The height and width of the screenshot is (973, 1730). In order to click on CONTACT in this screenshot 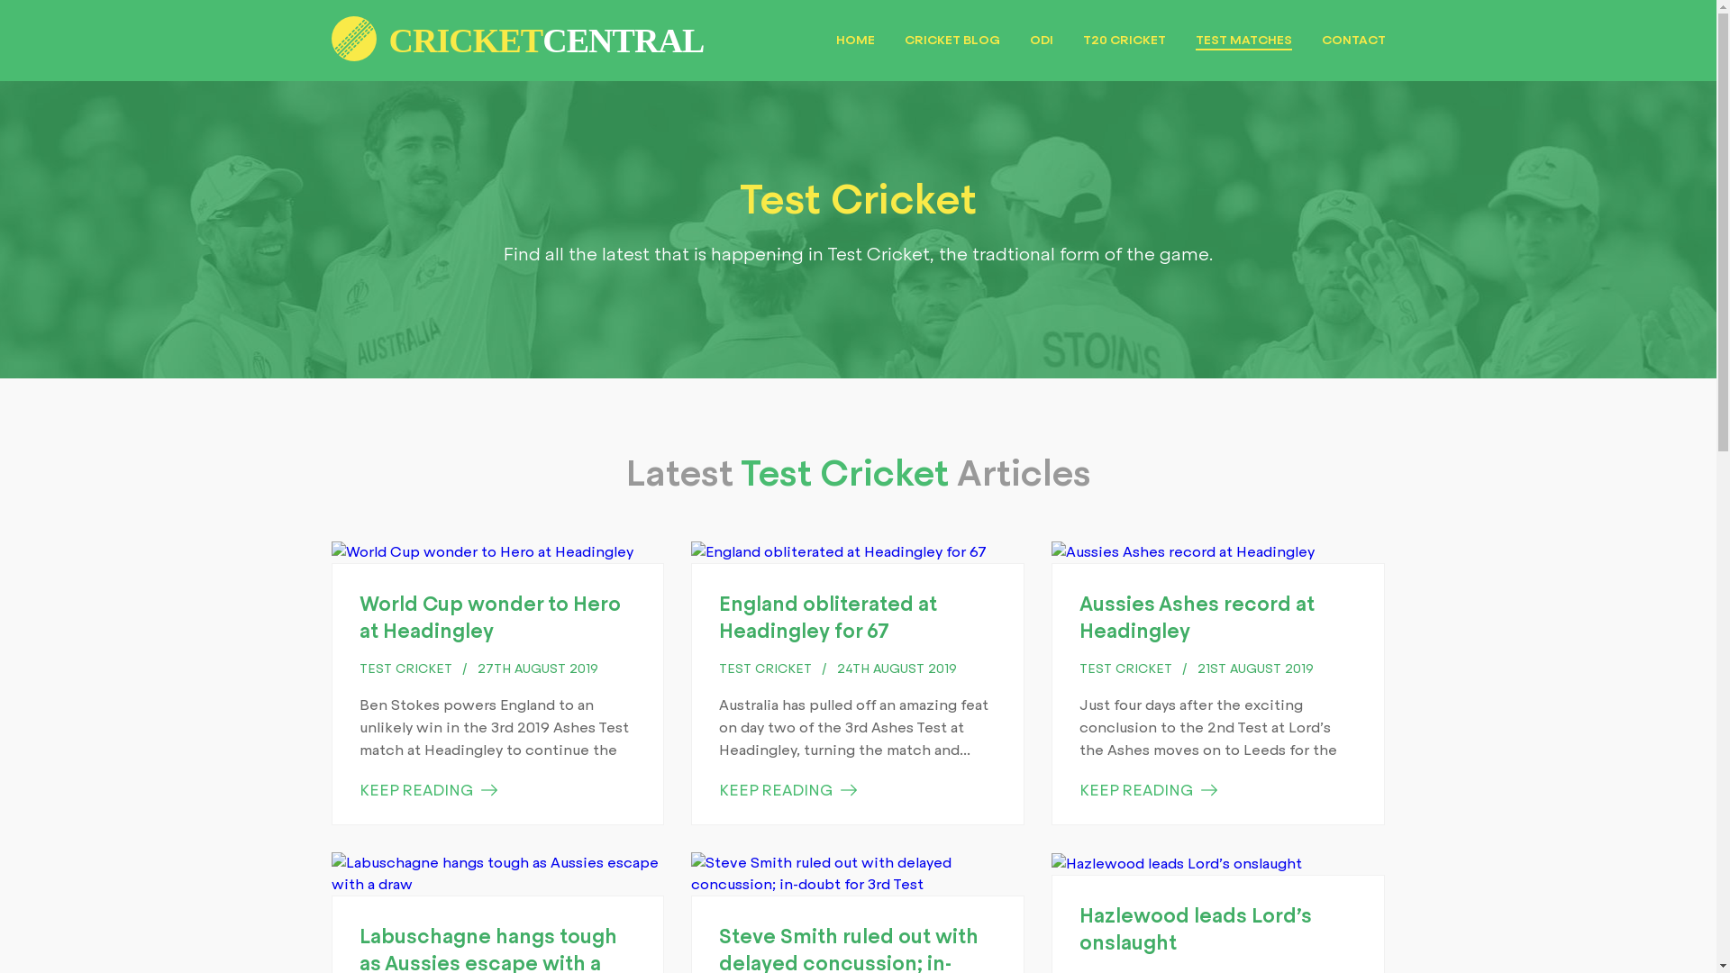, I will do `click(1353, 40)`.